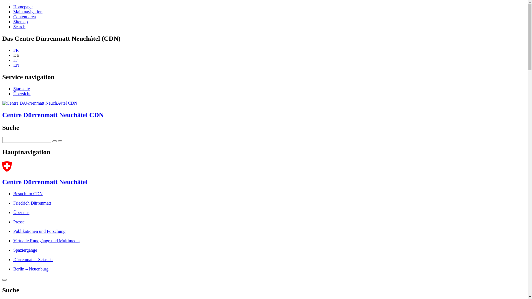 The width and height of the screenshot is (532, 299). Describe the element at coordinates (16, 55) in the screenshot. I see `DE` at that location.